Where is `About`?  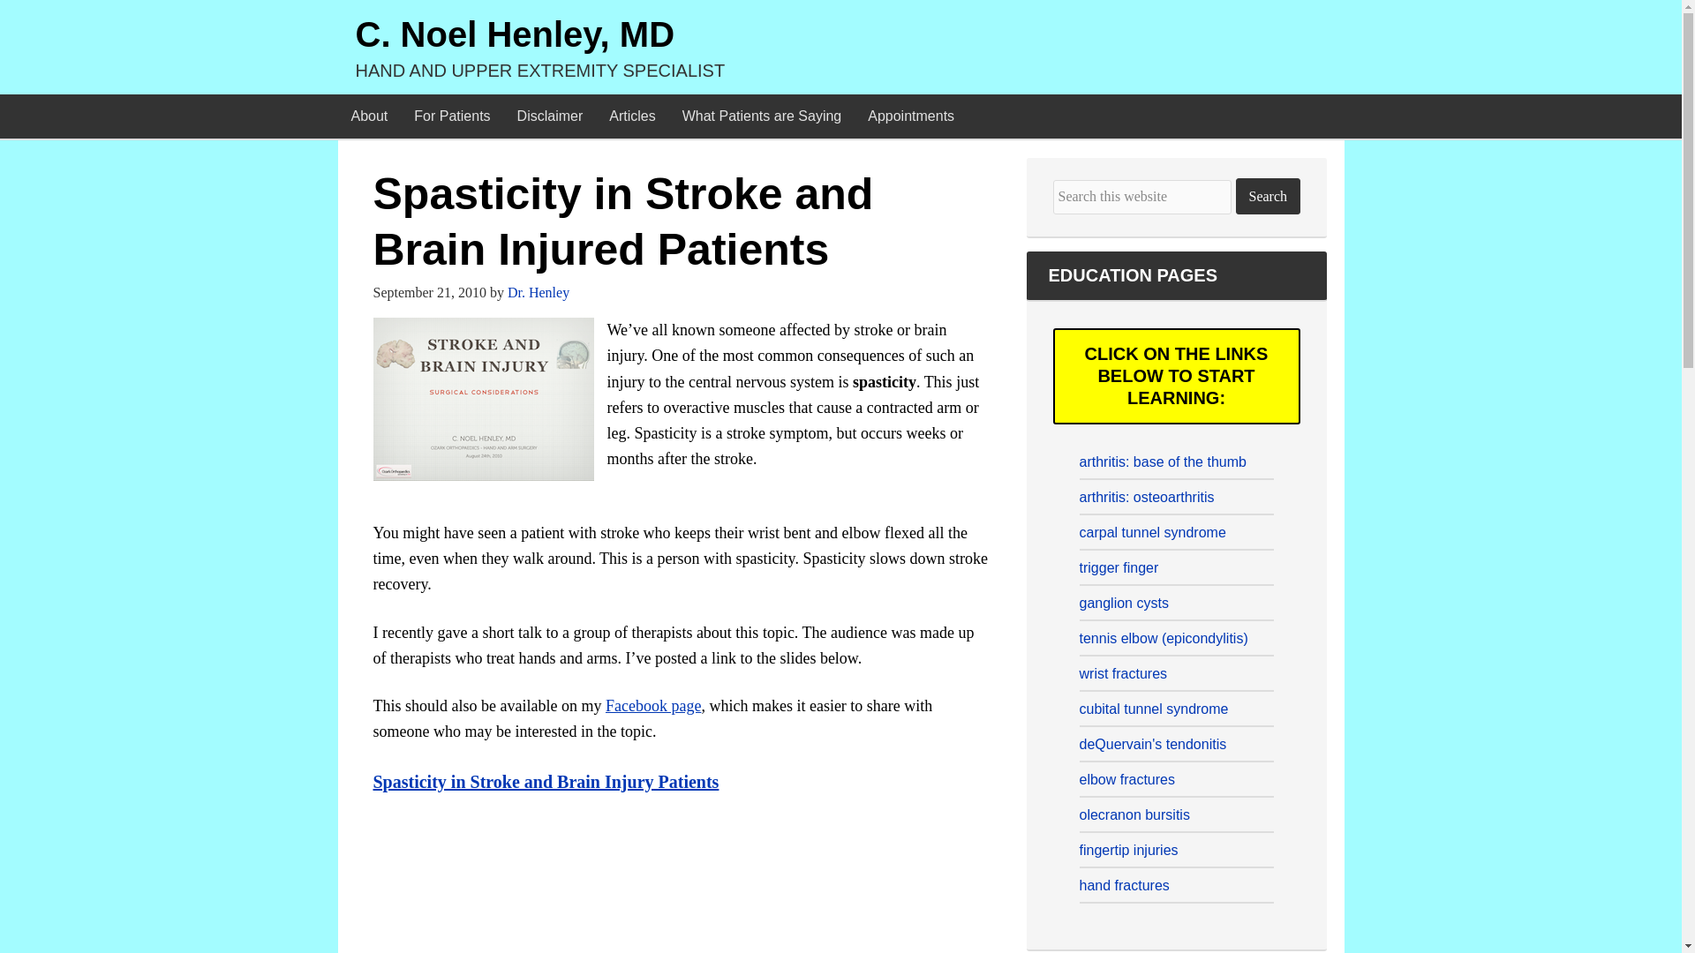
About is located at coordinates (369, 116).